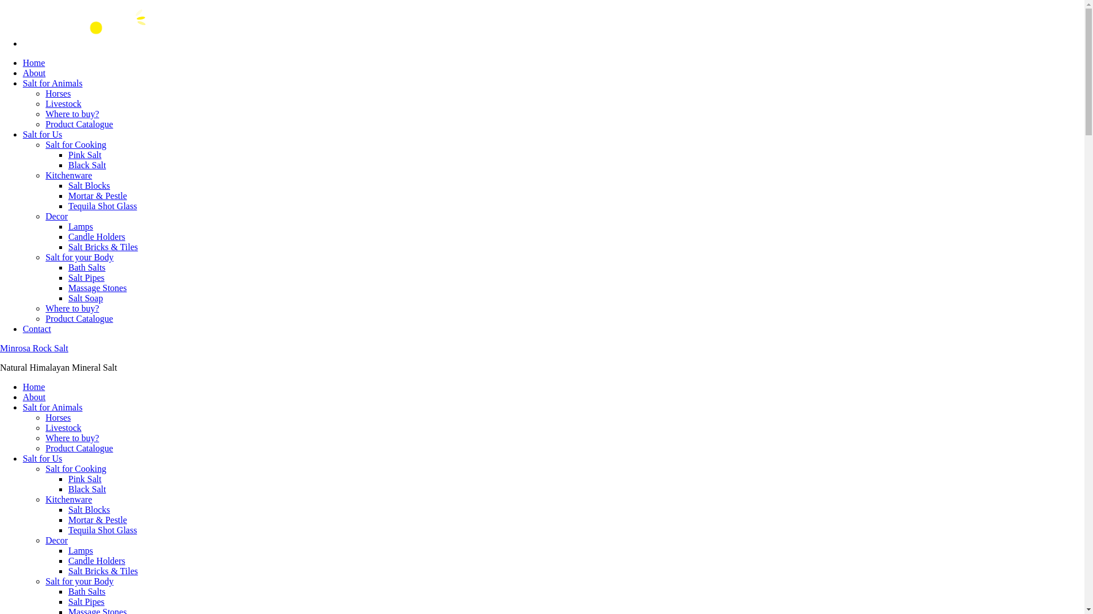  What do you see at coordinates (58, 93) in the screenshot?
I see `Horses` at bounding box center [58, 93].